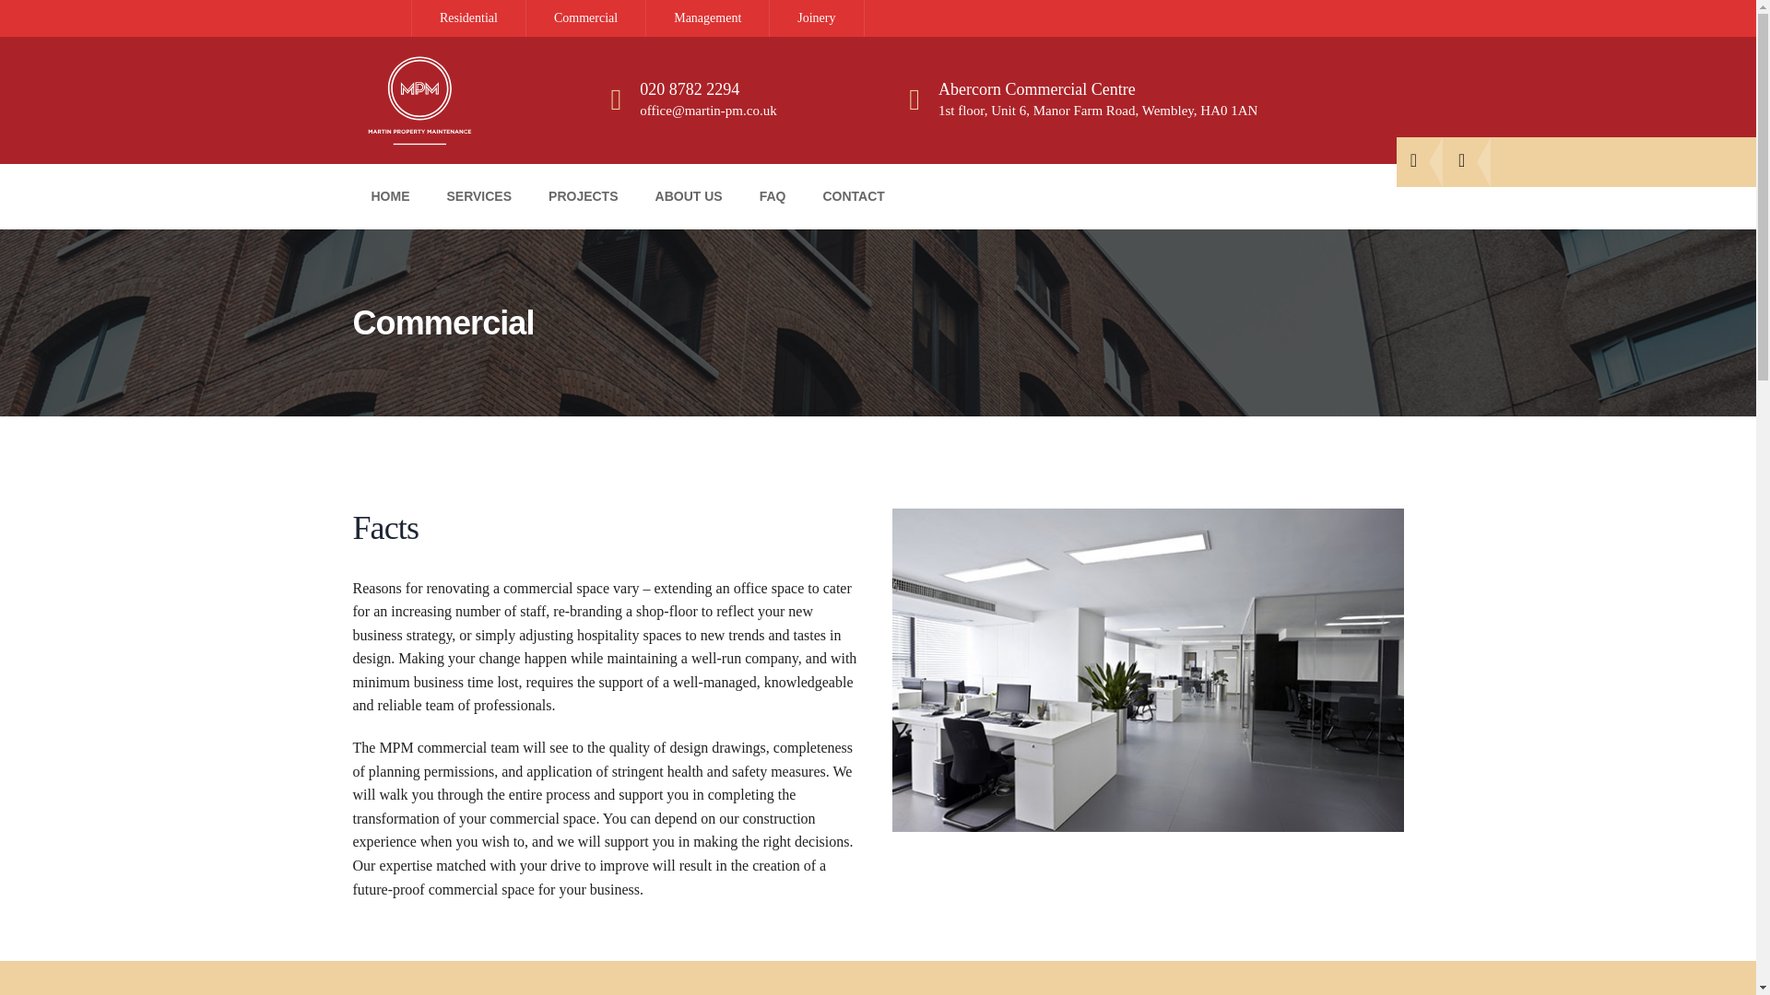 This screenshot has width=1770, height=995. What do you see at coordinates (708, 18) in the screenshot?
I see `Management` at bounding box center [708, 18].